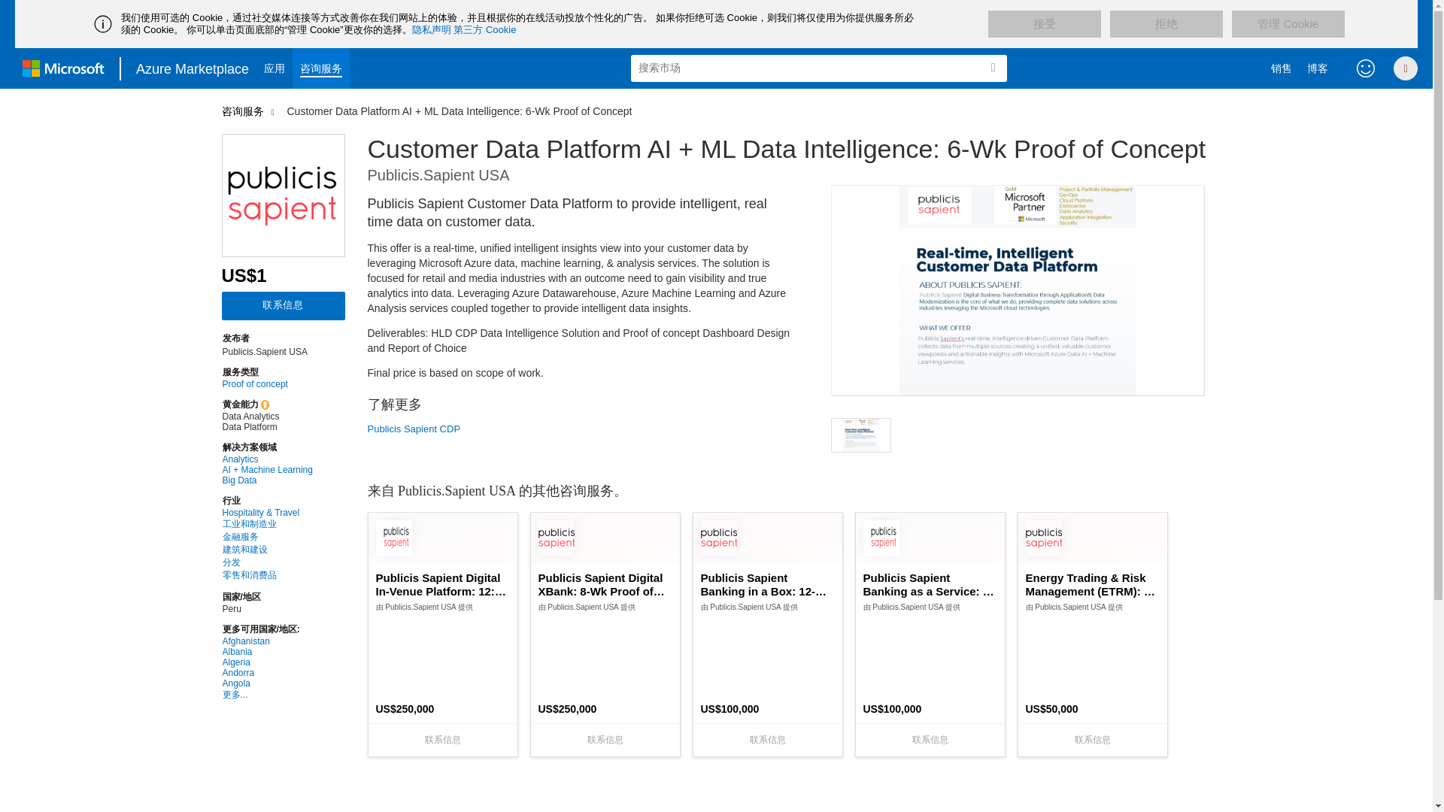 The height and width of the screenshot is (812, 1444). I want to click on Publicis Sapient Digital XBank: 8-Wk Proof of Concept, so click(605, 585).